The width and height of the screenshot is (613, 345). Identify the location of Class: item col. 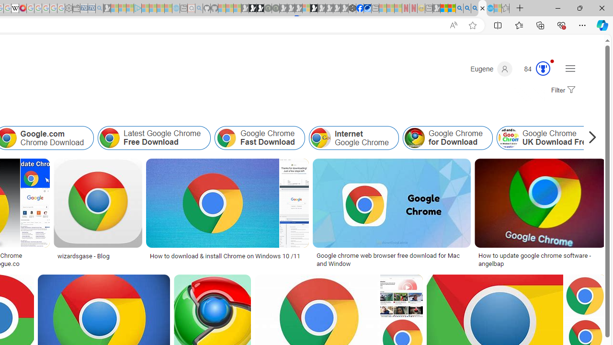
(548, 138).